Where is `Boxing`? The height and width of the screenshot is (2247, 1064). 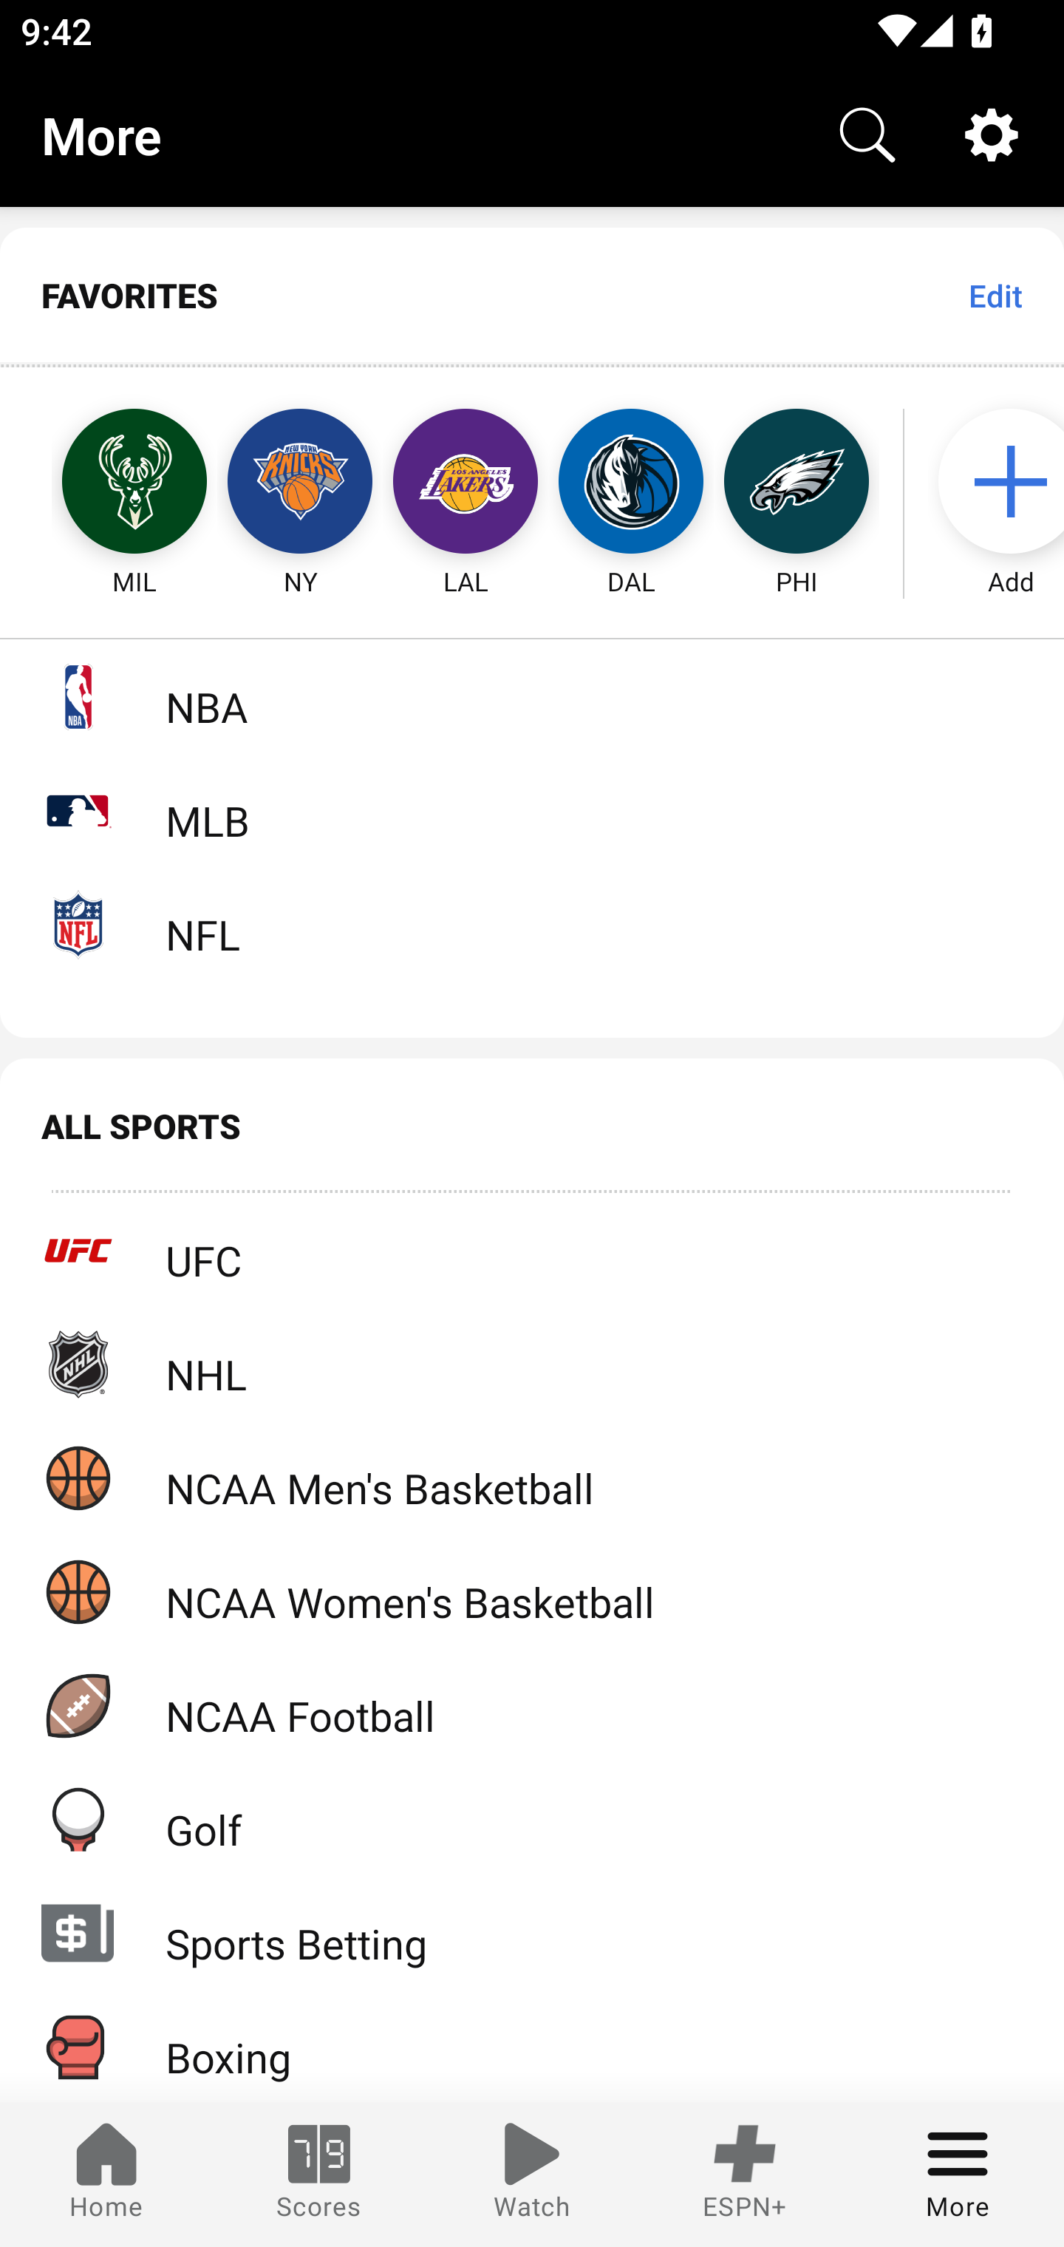
Boxing is located at coordinates (532, 2047).